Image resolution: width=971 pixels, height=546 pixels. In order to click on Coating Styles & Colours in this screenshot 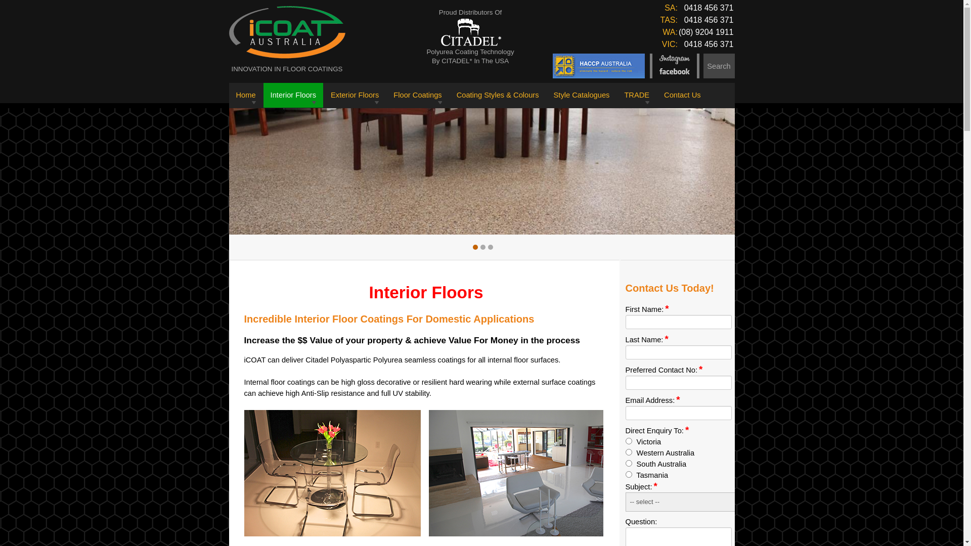, I will do `click(498, 95)`.